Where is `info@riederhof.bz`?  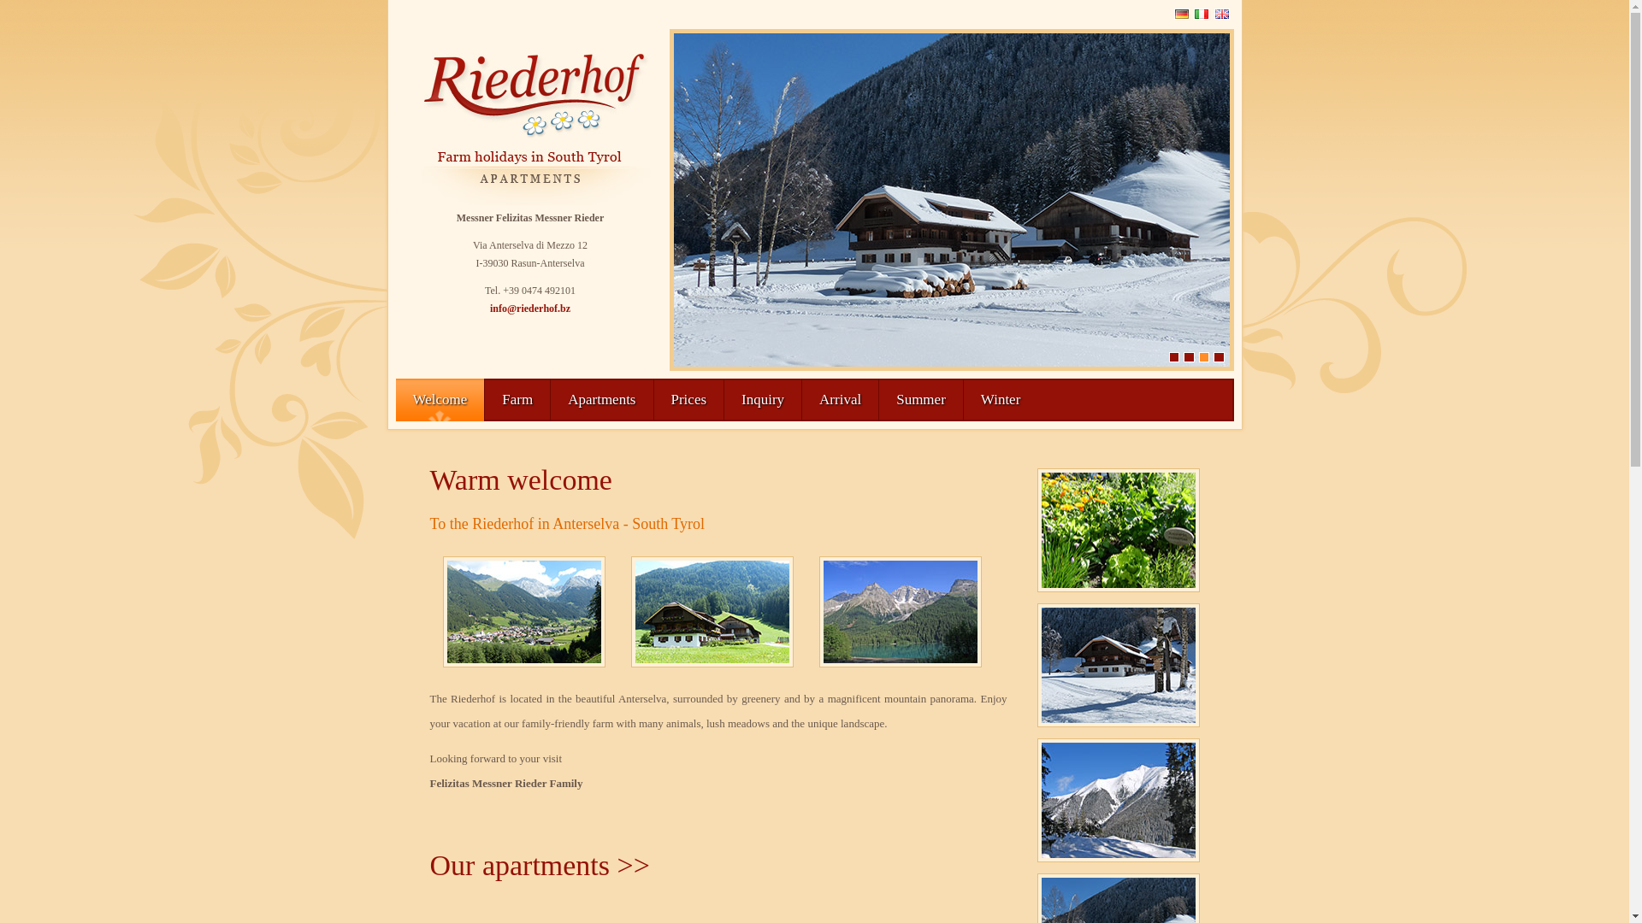
info@riederhof.bz is located at coordinates (530, 309).